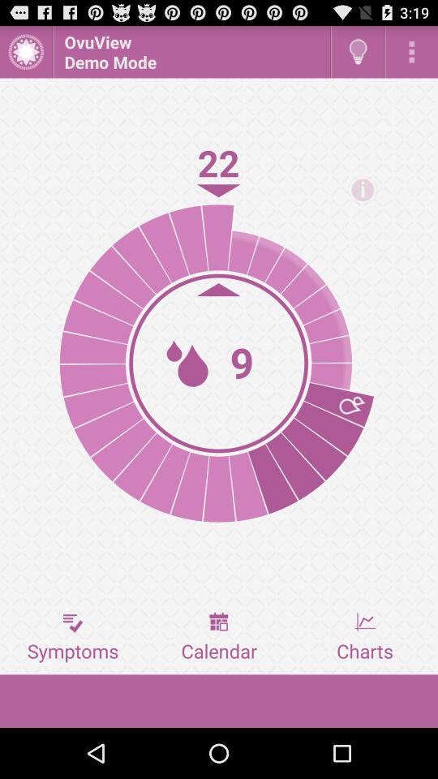 The image size is (438, 779). What do you see at coordinates (73, 637) in the screenshot?
I see `turn on icon to the left of the calendar button` at bounding box center [73, 637].